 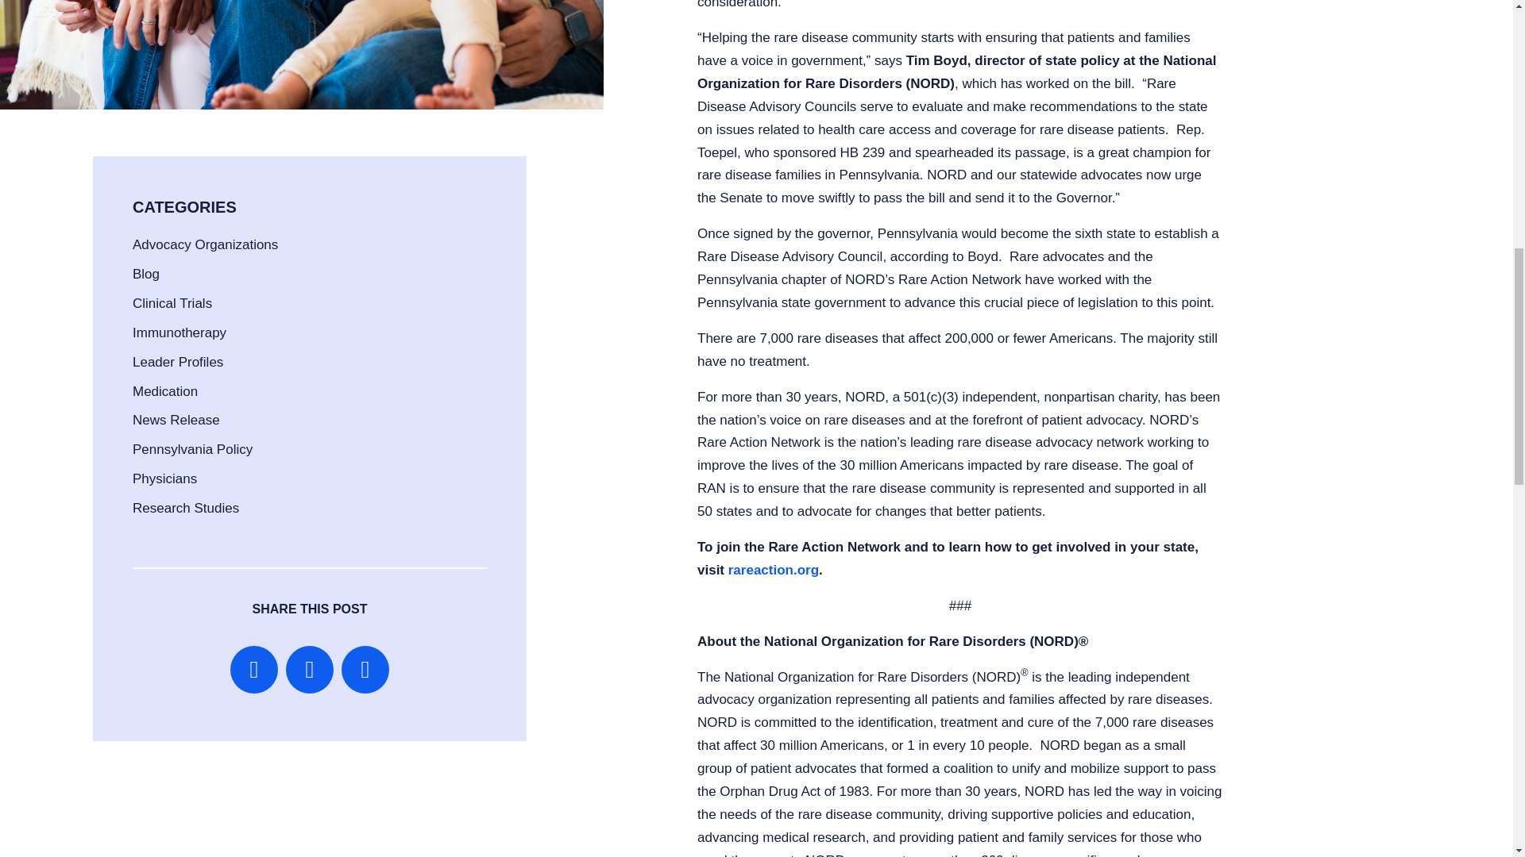 What do you see at coordinates (146, 274) in the screenshot?
I see `Blog` at bounding box center [146, 274].